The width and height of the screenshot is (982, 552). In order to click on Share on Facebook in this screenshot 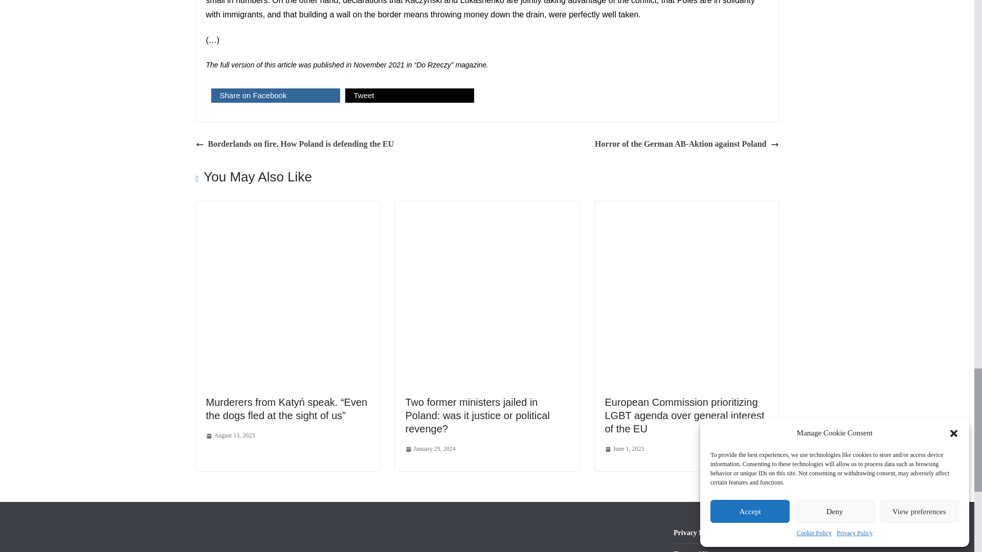, I will do `click(275, 95)`.